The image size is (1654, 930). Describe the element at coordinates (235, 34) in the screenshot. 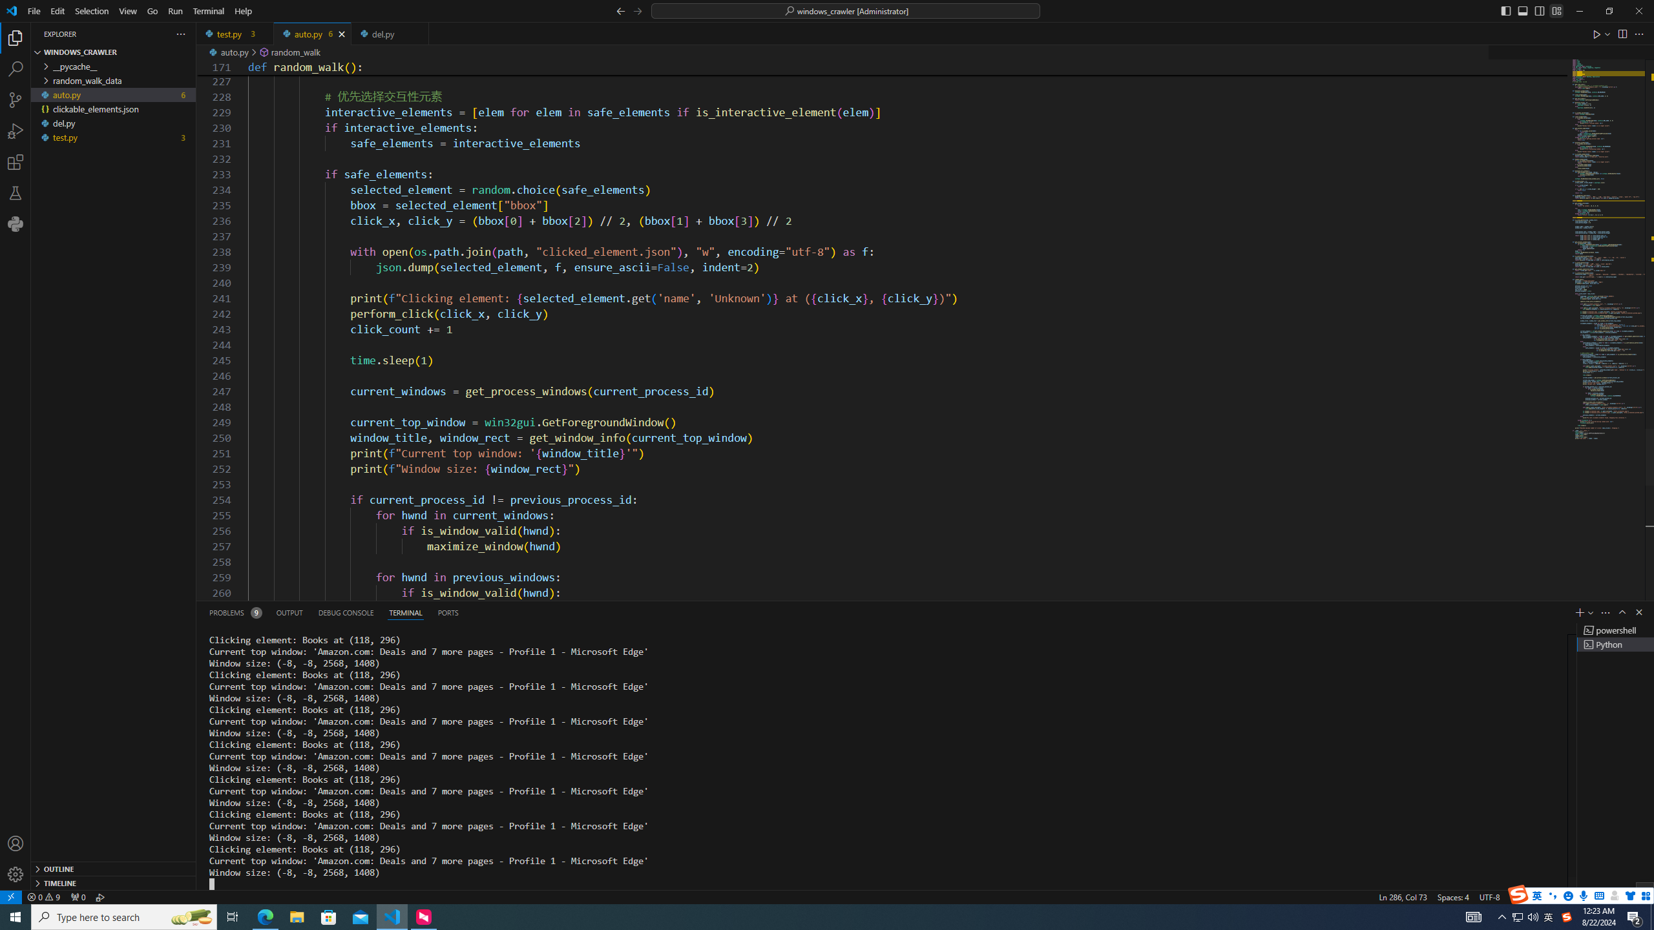

I see `test.py` at that location.